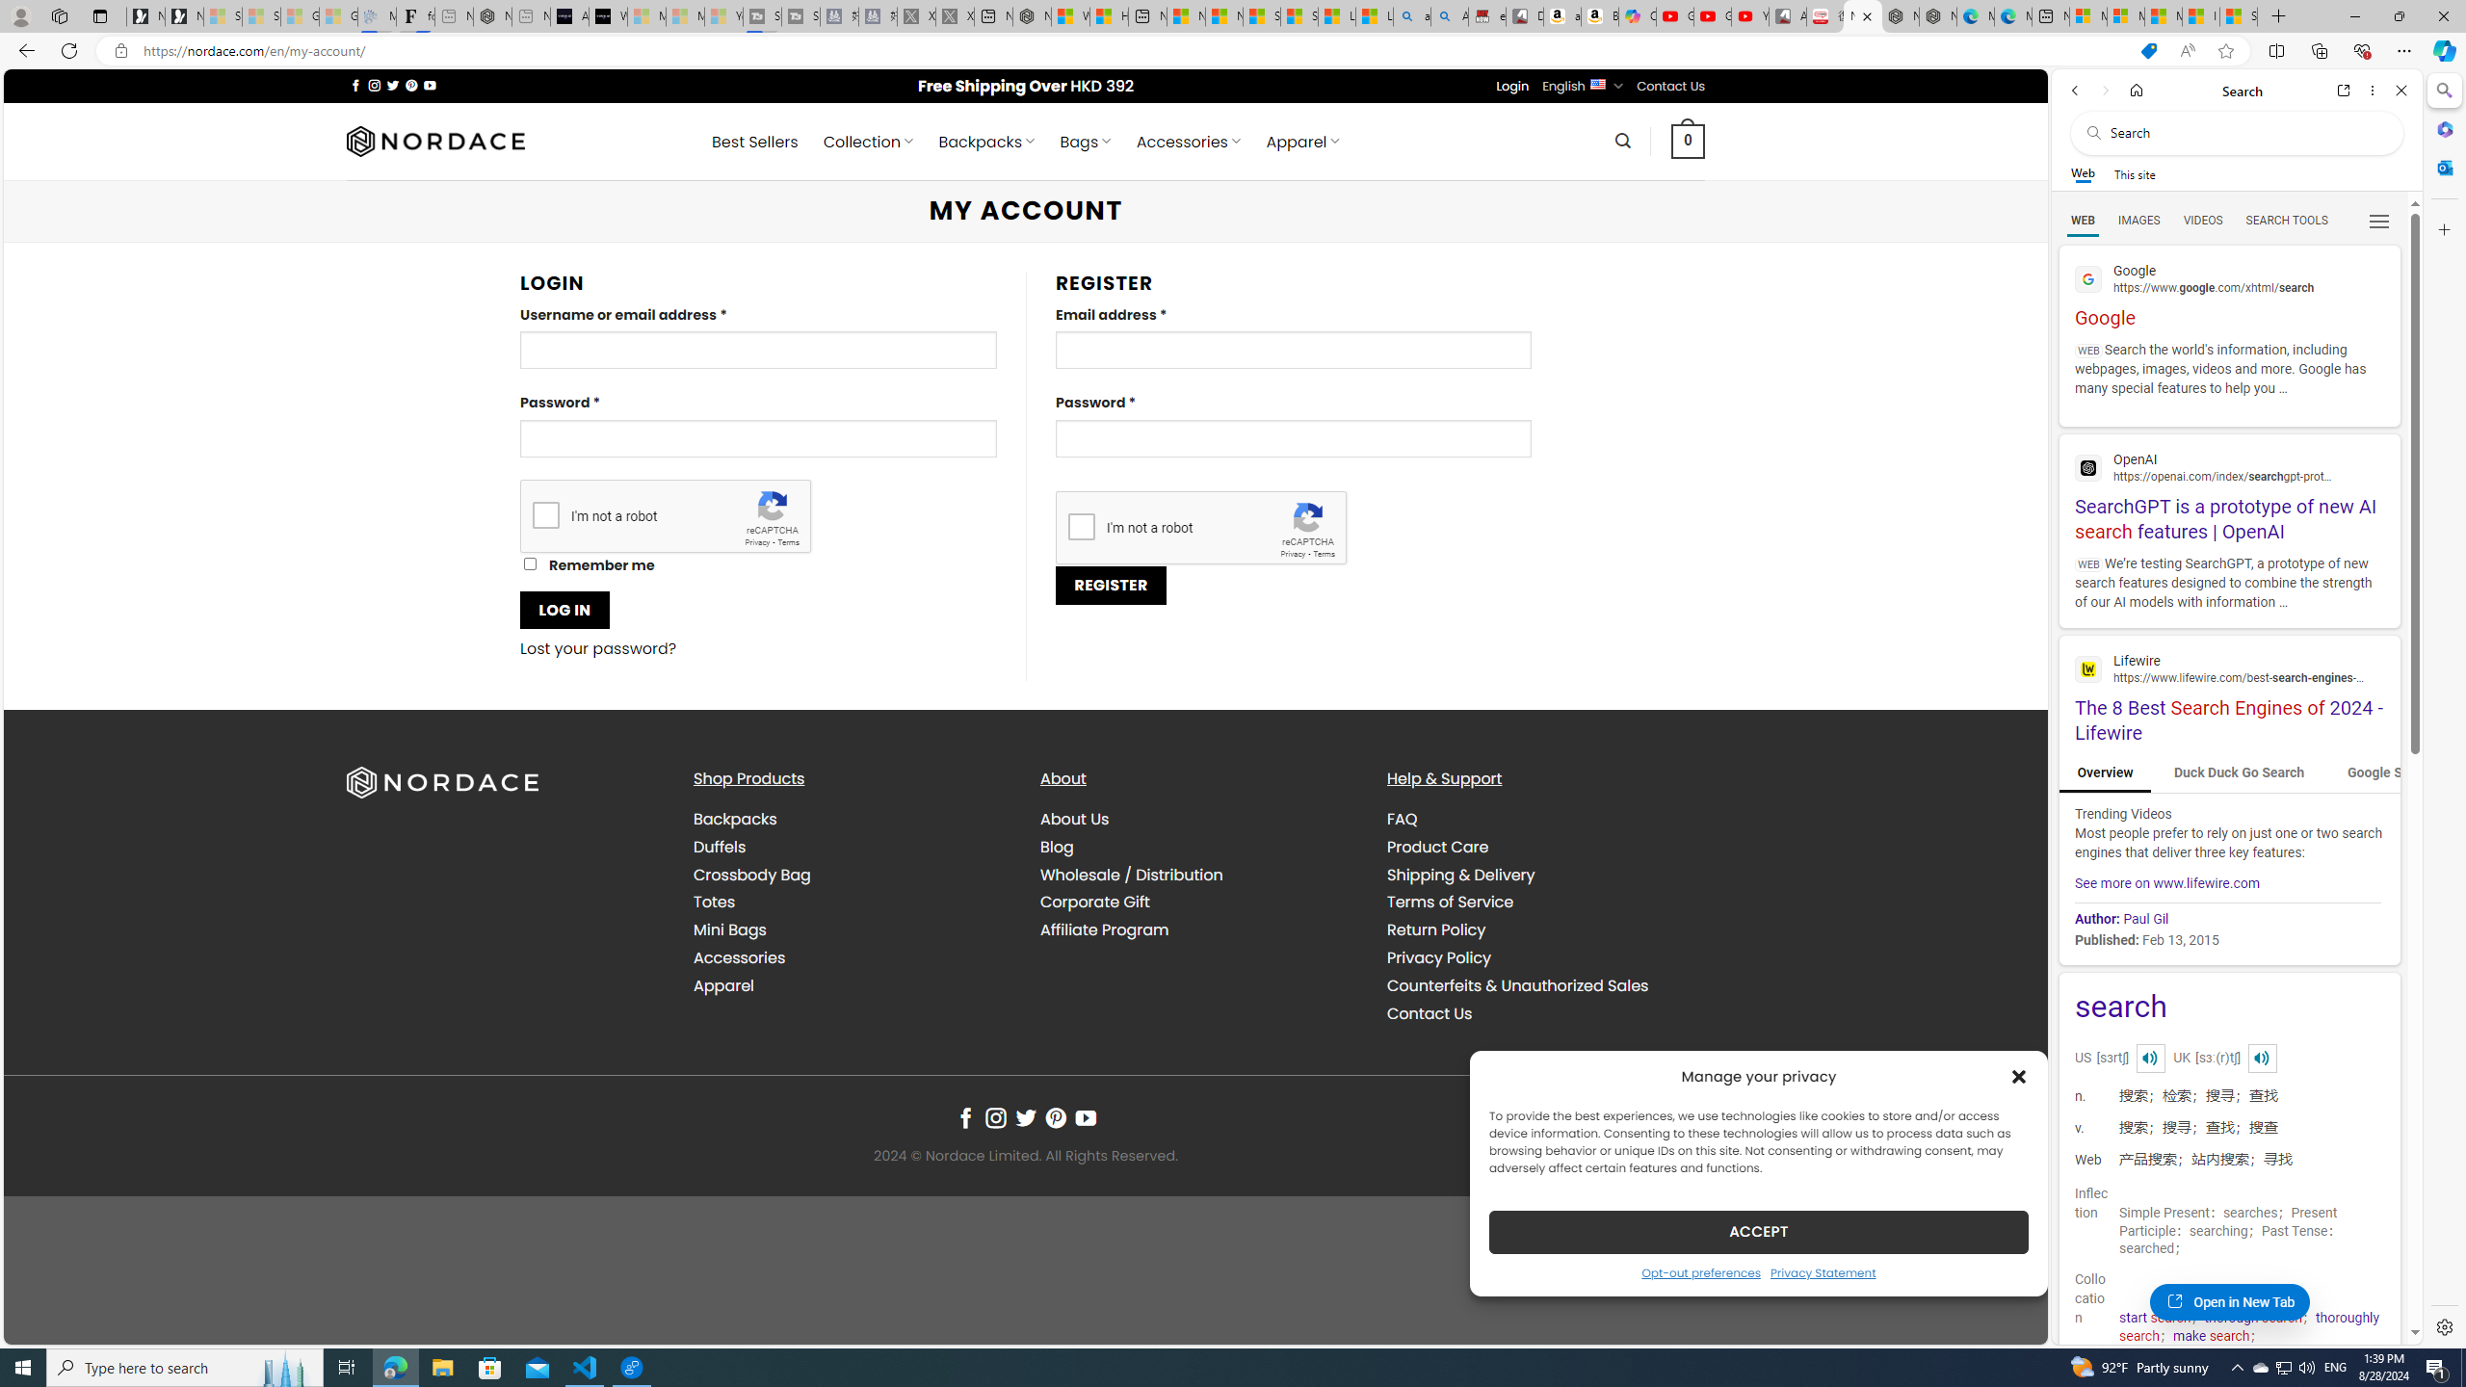 The image size is (2466, 1387). What do you see at coordinates (2167, 882) in the screenshot?
I see `See more on www.lifewire.com` at bounding box center [2167, 882].